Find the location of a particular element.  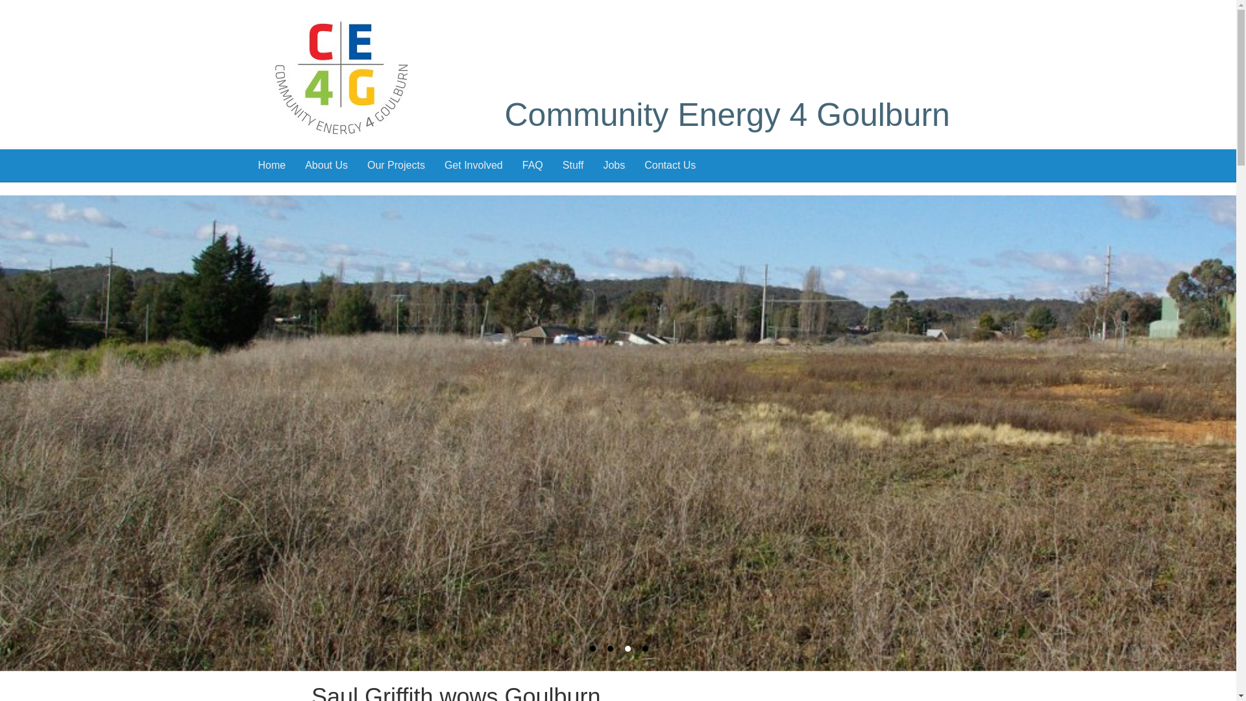

Jobs is located at coordinates (614, 166).